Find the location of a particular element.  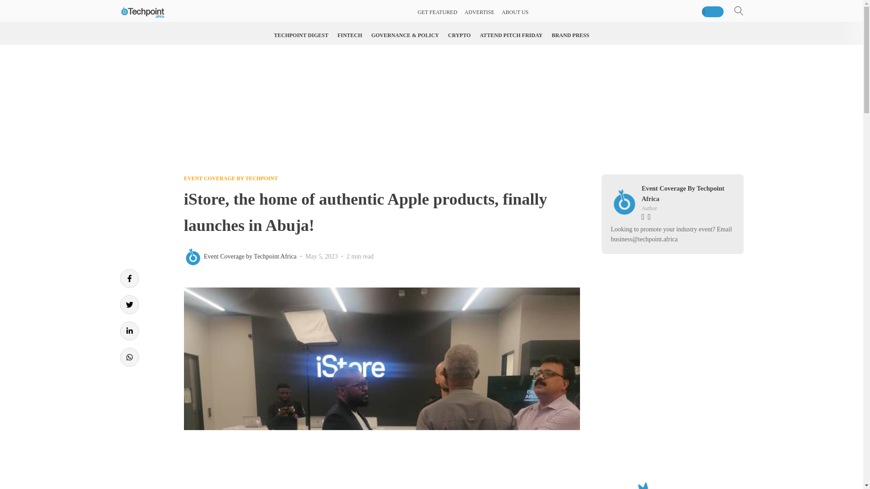

EVENT COVERAGE BY TECHPOINT is located at coordinates (231, 178).